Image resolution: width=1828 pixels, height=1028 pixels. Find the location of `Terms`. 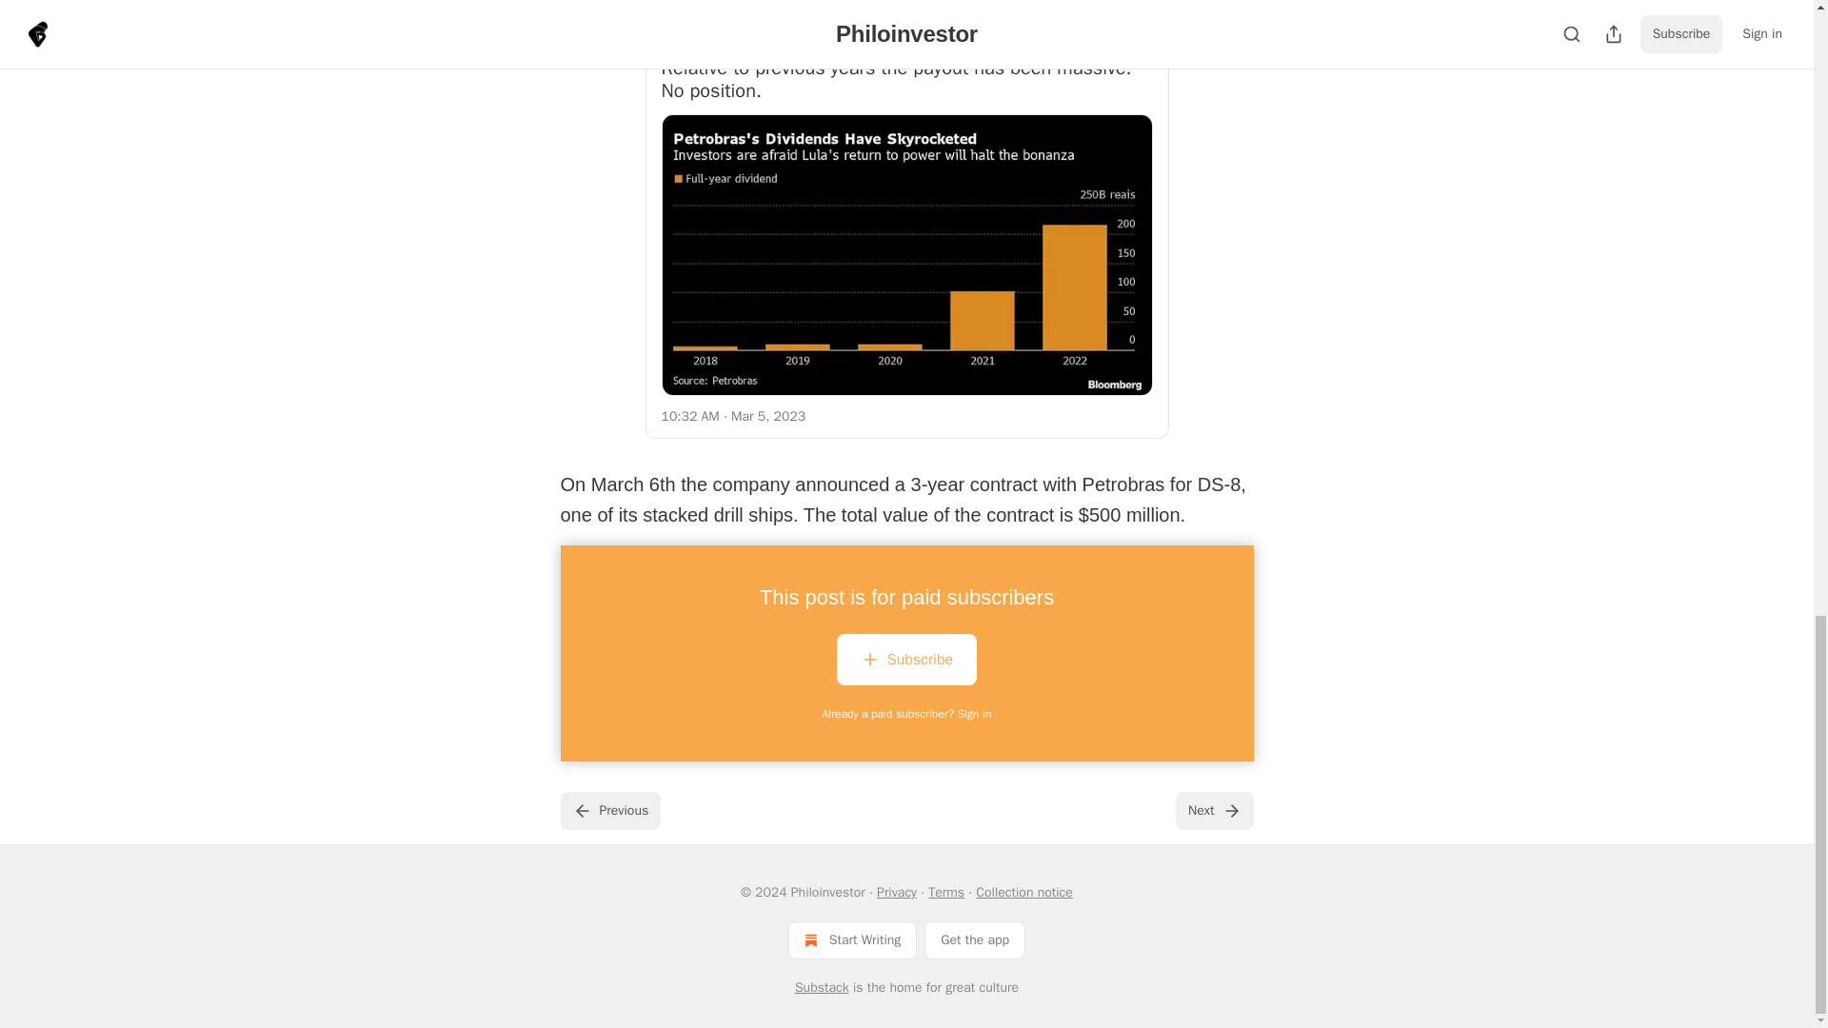

Terms is located at coordinates (946, 892).